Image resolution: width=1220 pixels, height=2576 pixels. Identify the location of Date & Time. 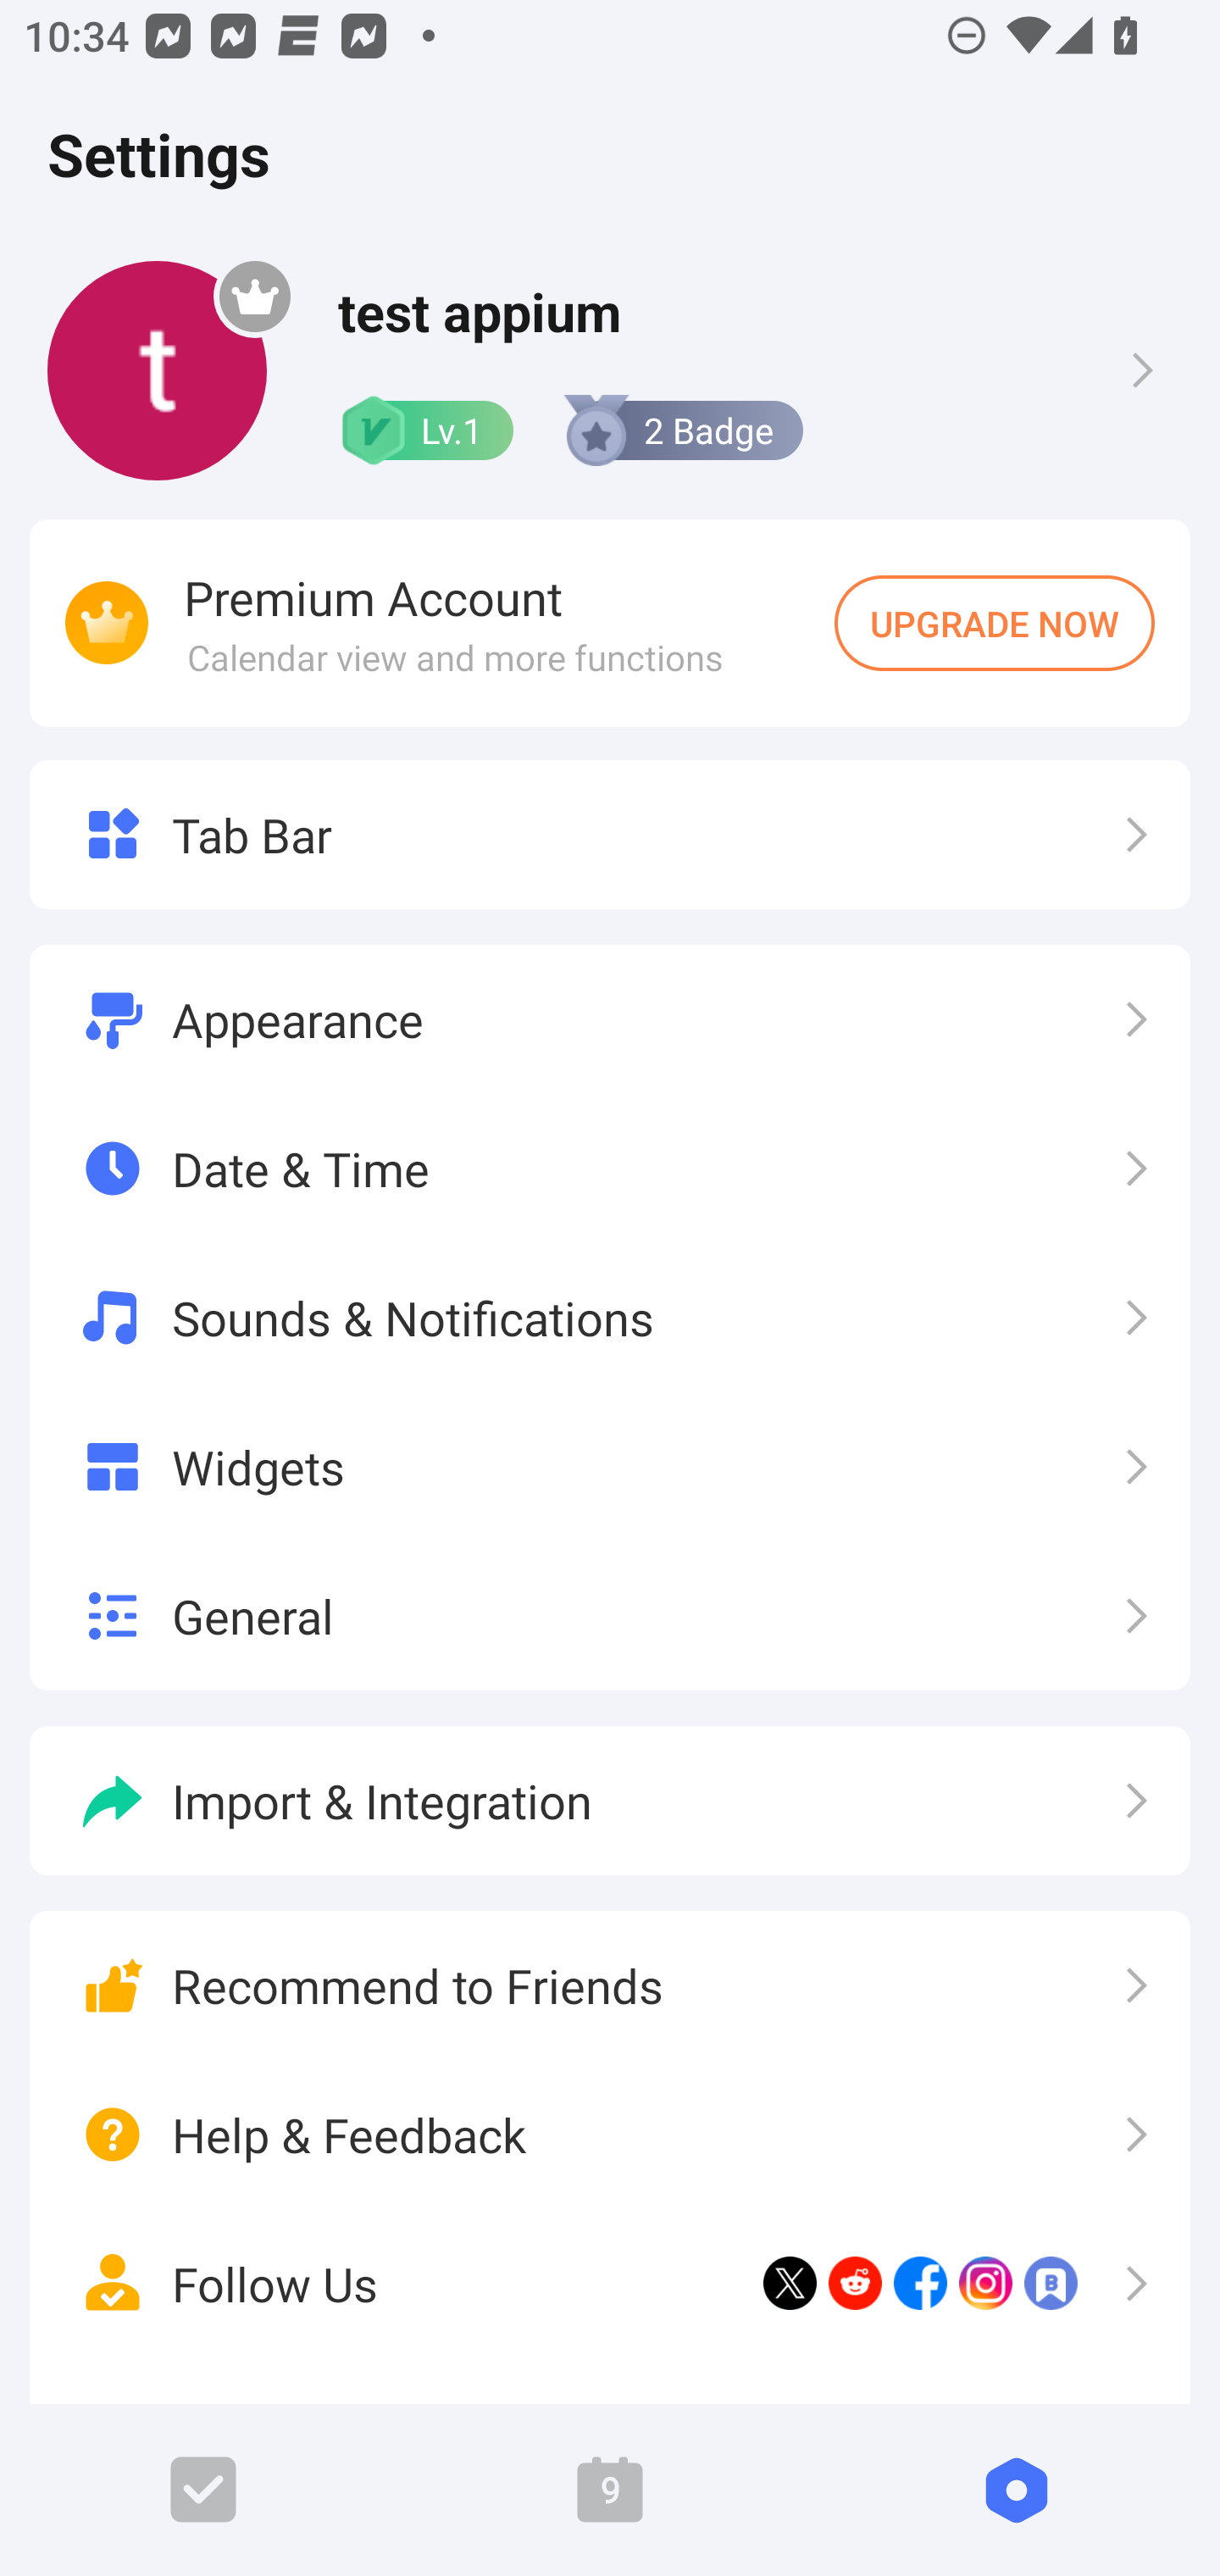
(610, 1169).